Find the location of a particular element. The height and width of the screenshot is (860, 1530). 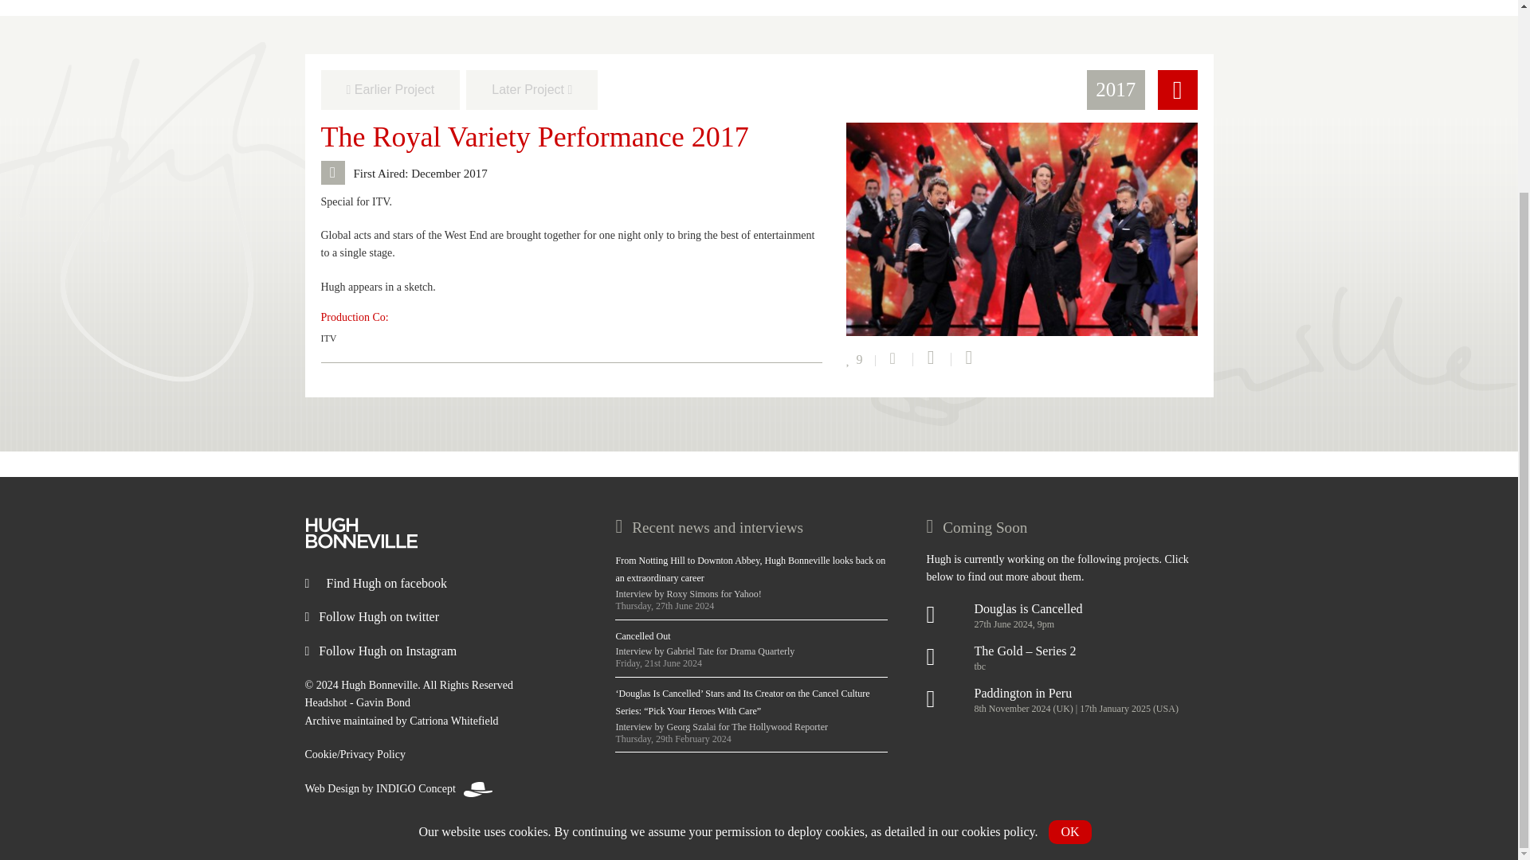

Hampshire Website Design by INDIGO Concept is located at coordinates (398, 788).